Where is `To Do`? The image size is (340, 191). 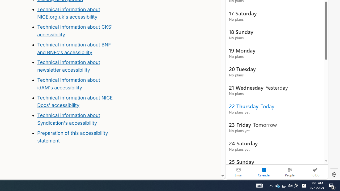 To Do is located at coordinates (315, 172).